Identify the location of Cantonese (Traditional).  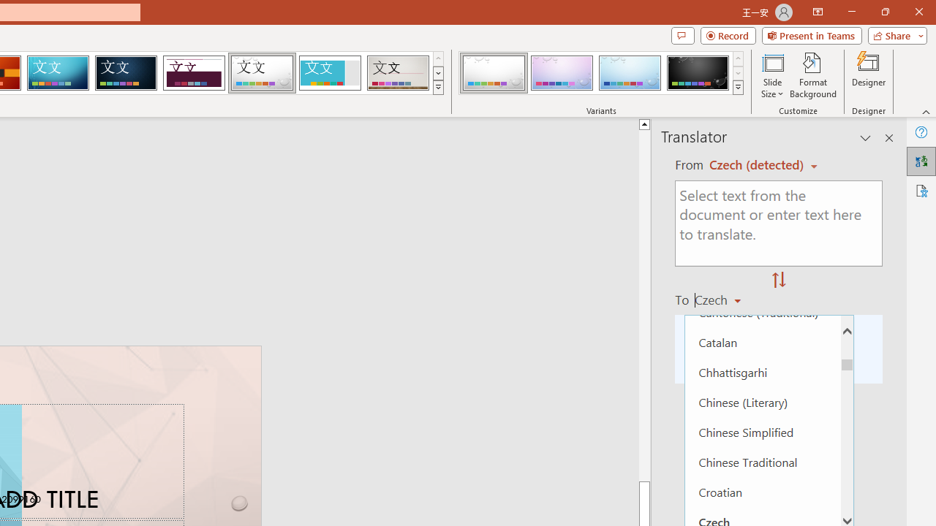
(762, 311).